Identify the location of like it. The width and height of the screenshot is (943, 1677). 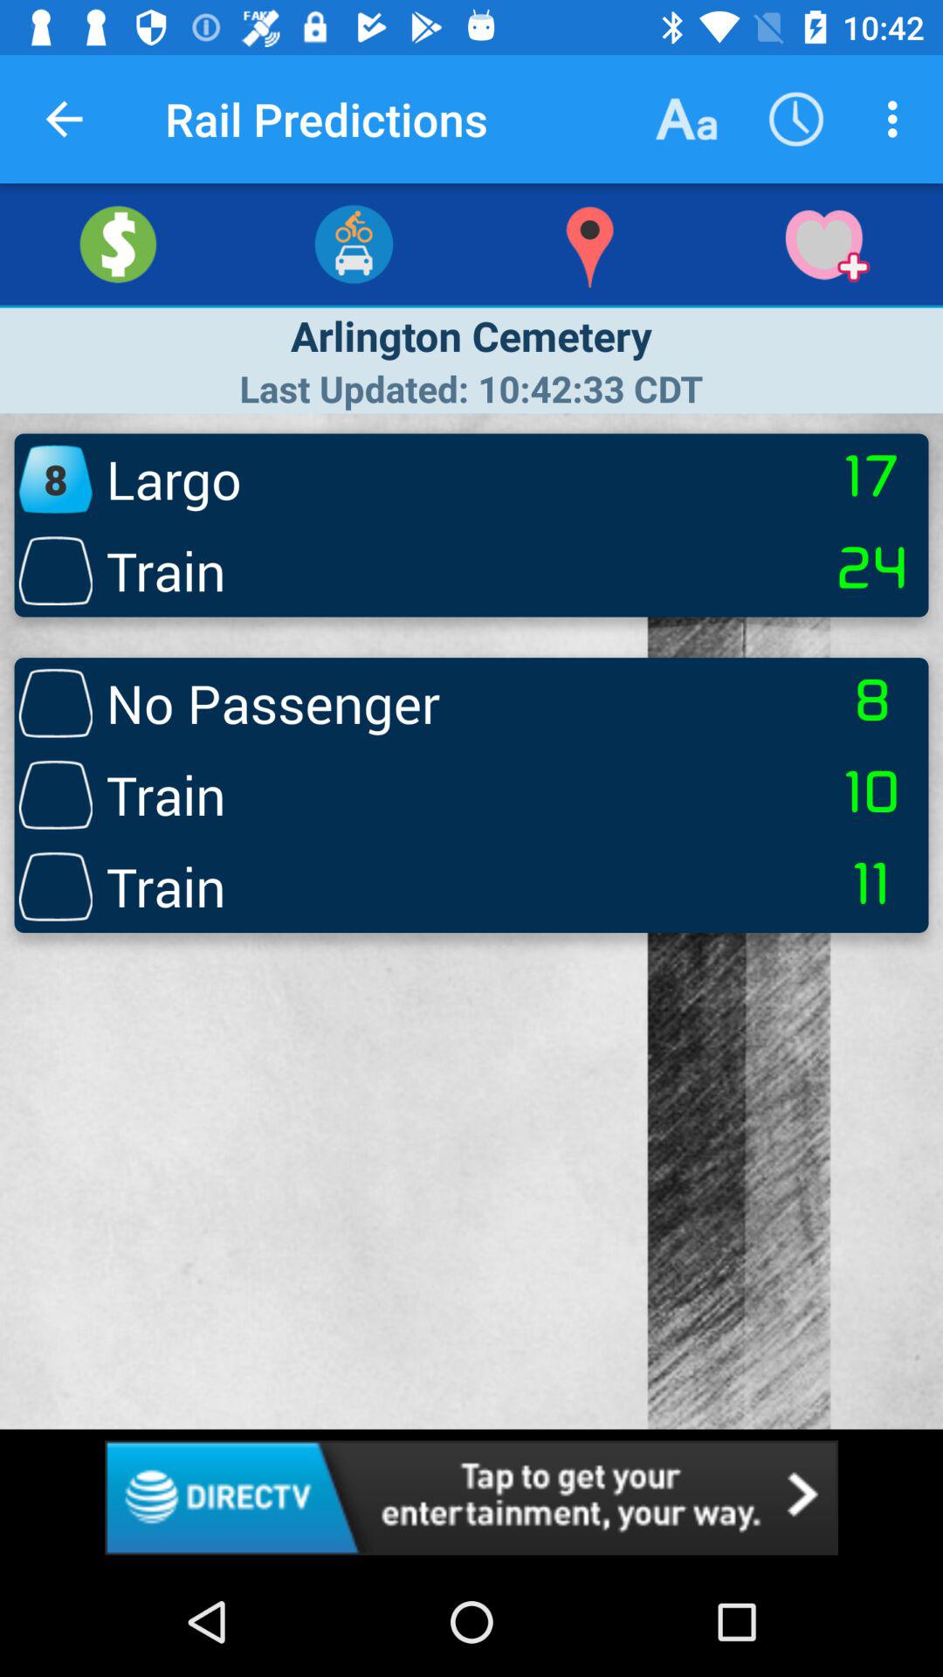
(825, 245).